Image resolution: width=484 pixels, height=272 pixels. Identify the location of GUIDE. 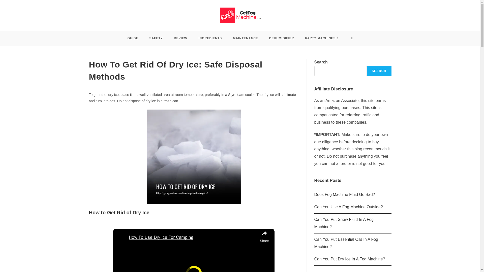
(133, 38).